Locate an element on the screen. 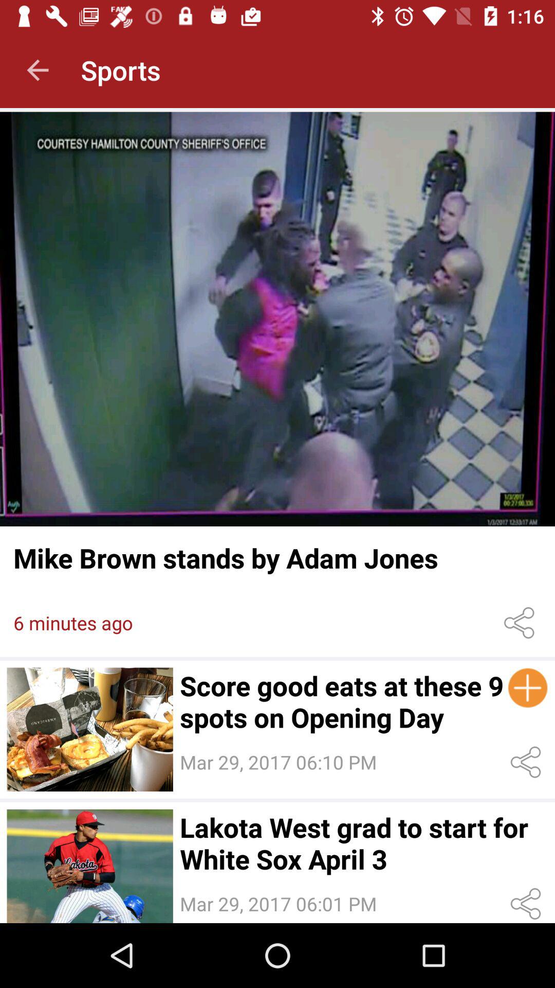 The image size is (555, 988). share the article is located at coordinates (521, 623).